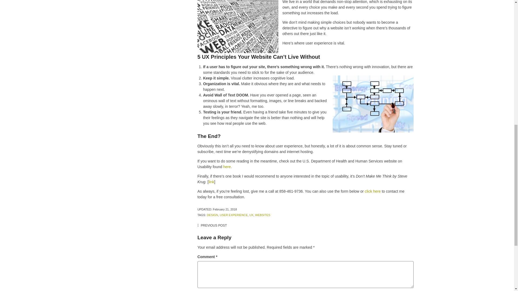 The height and width of the screenshot is (291, 518). Describe the element at coordinates (227, 167) in the screenshot. I see `here` at that location.